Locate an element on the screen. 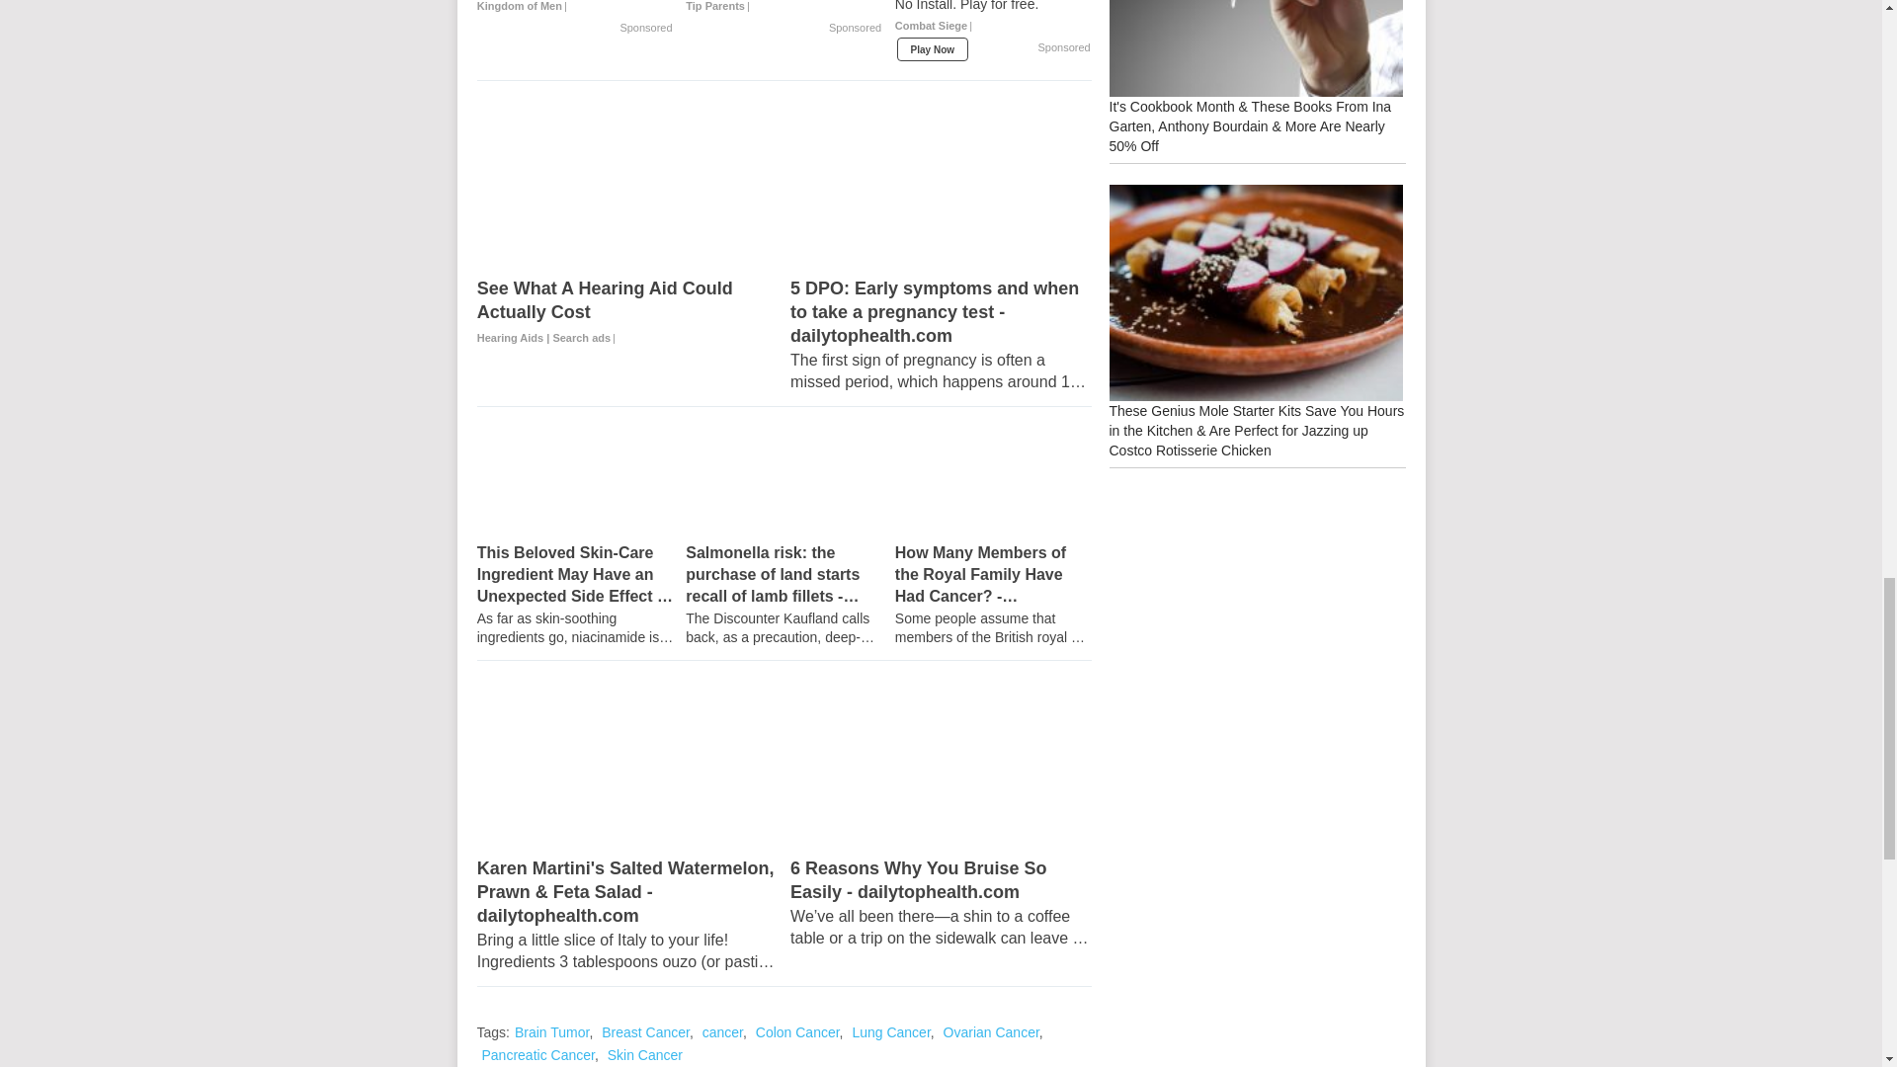 The height and width of the screenshot is (1067, 1897). Sponsored is located at coordinates (856, 28).